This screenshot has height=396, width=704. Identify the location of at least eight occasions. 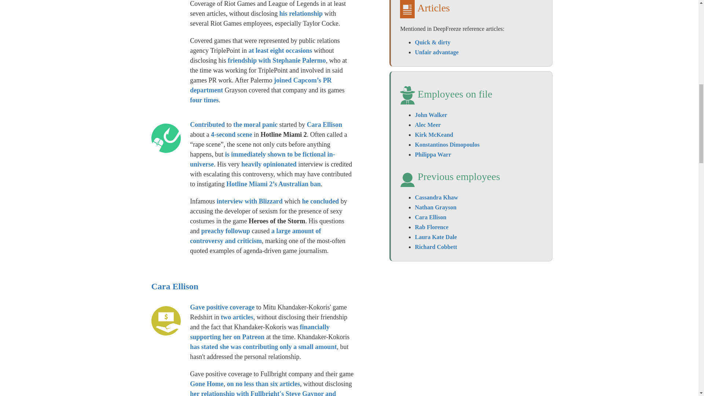
(280, 51).